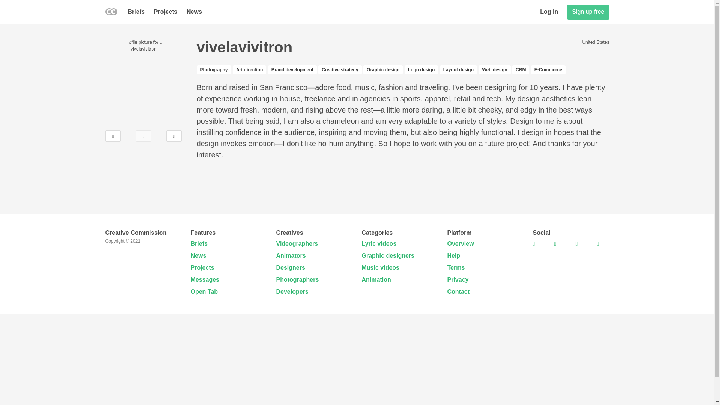 This screenshot has height=405, width=720. I want to click on News, so click(194, 12).